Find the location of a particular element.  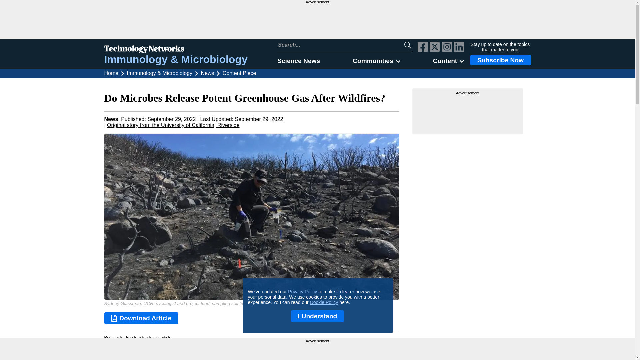

Privacy Policy is located at coordinates (302, 292).